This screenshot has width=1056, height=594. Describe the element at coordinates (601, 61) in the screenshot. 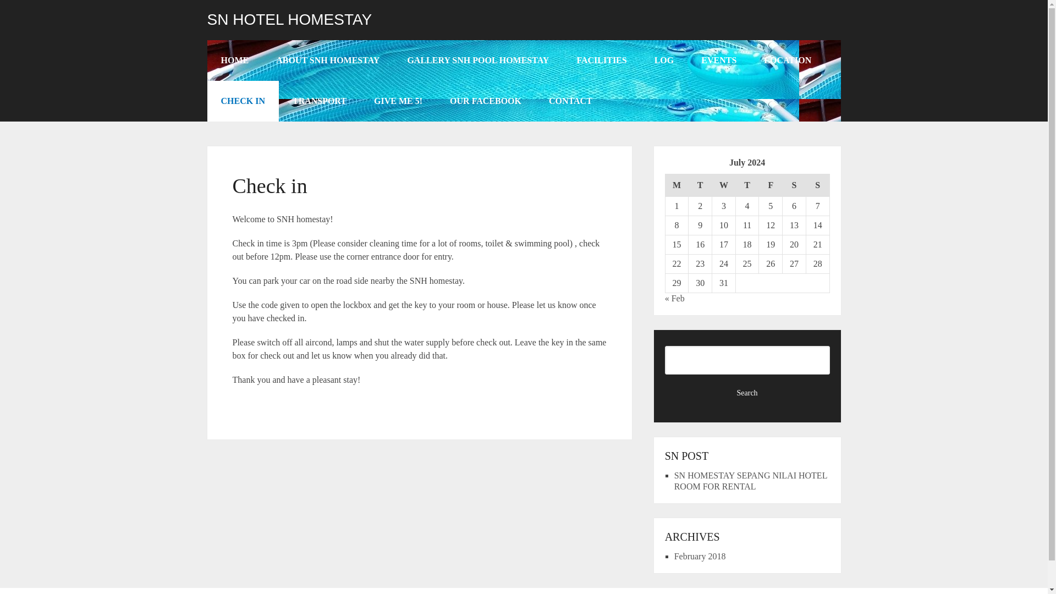

I see `FACILITIES` at that location.